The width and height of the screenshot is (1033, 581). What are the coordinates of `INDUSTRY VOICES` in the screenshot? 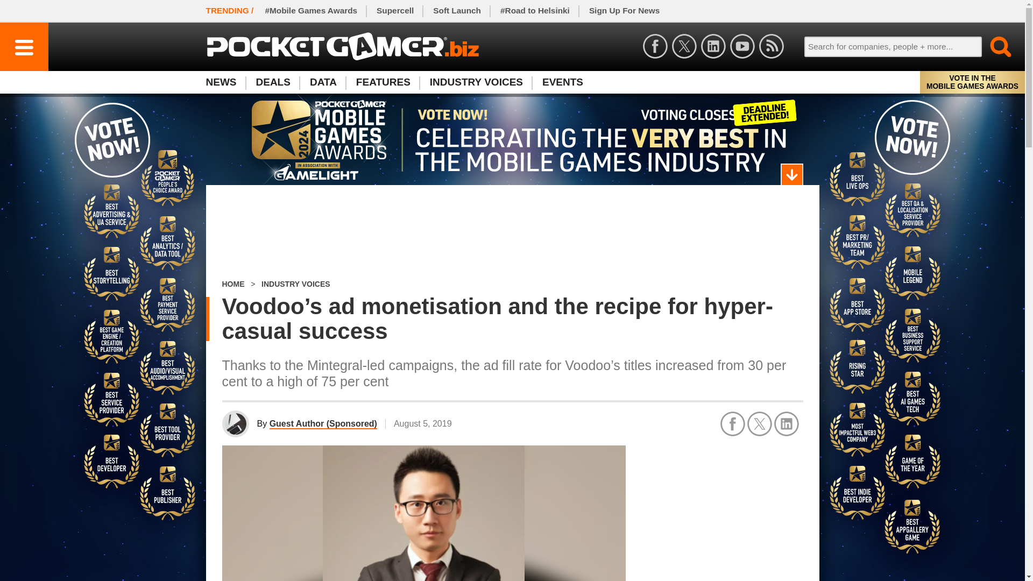 It's located at (296, 284).